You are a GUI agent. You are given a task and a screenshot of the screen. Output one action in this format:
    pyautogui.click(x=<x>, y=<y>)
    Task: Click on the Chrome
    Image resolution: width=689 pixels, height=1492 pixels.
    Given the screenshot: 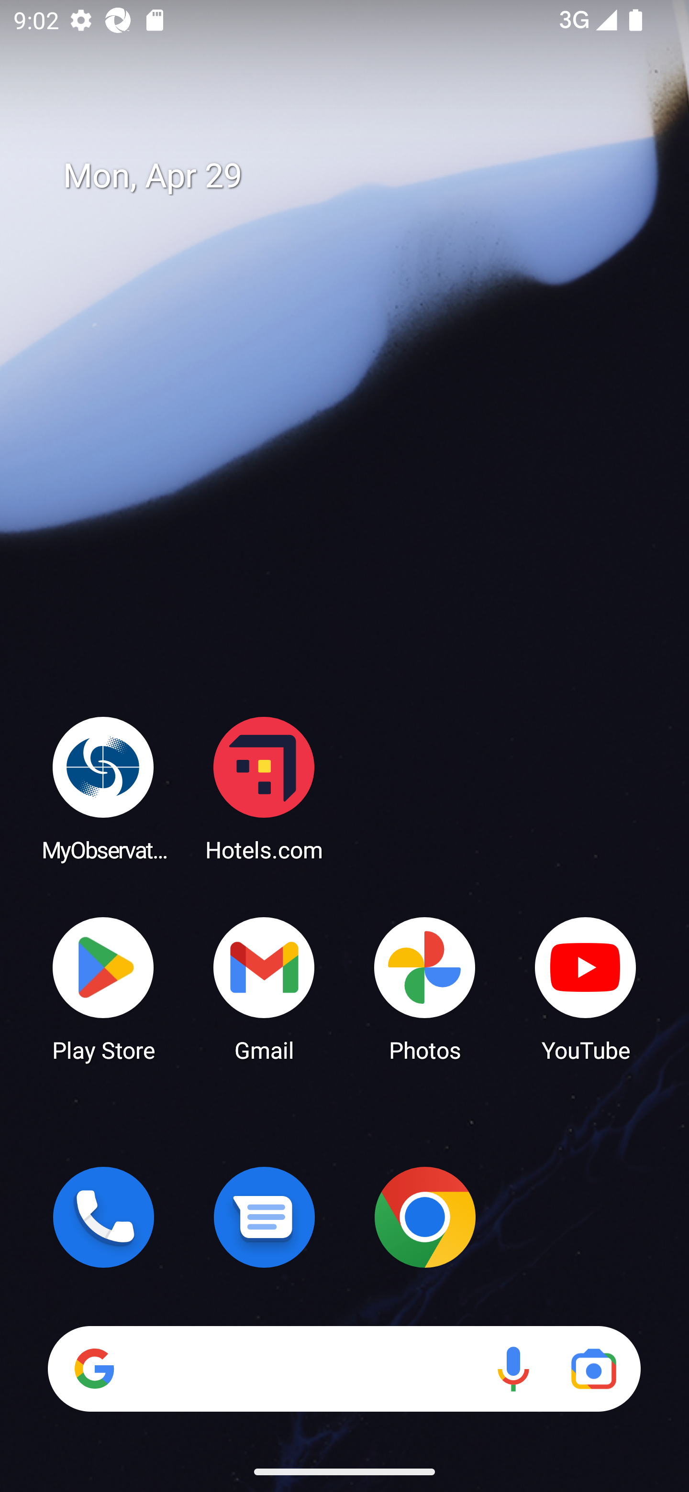 What is the action you would take?
    pyautogui.click(x=425, y=1217)
    